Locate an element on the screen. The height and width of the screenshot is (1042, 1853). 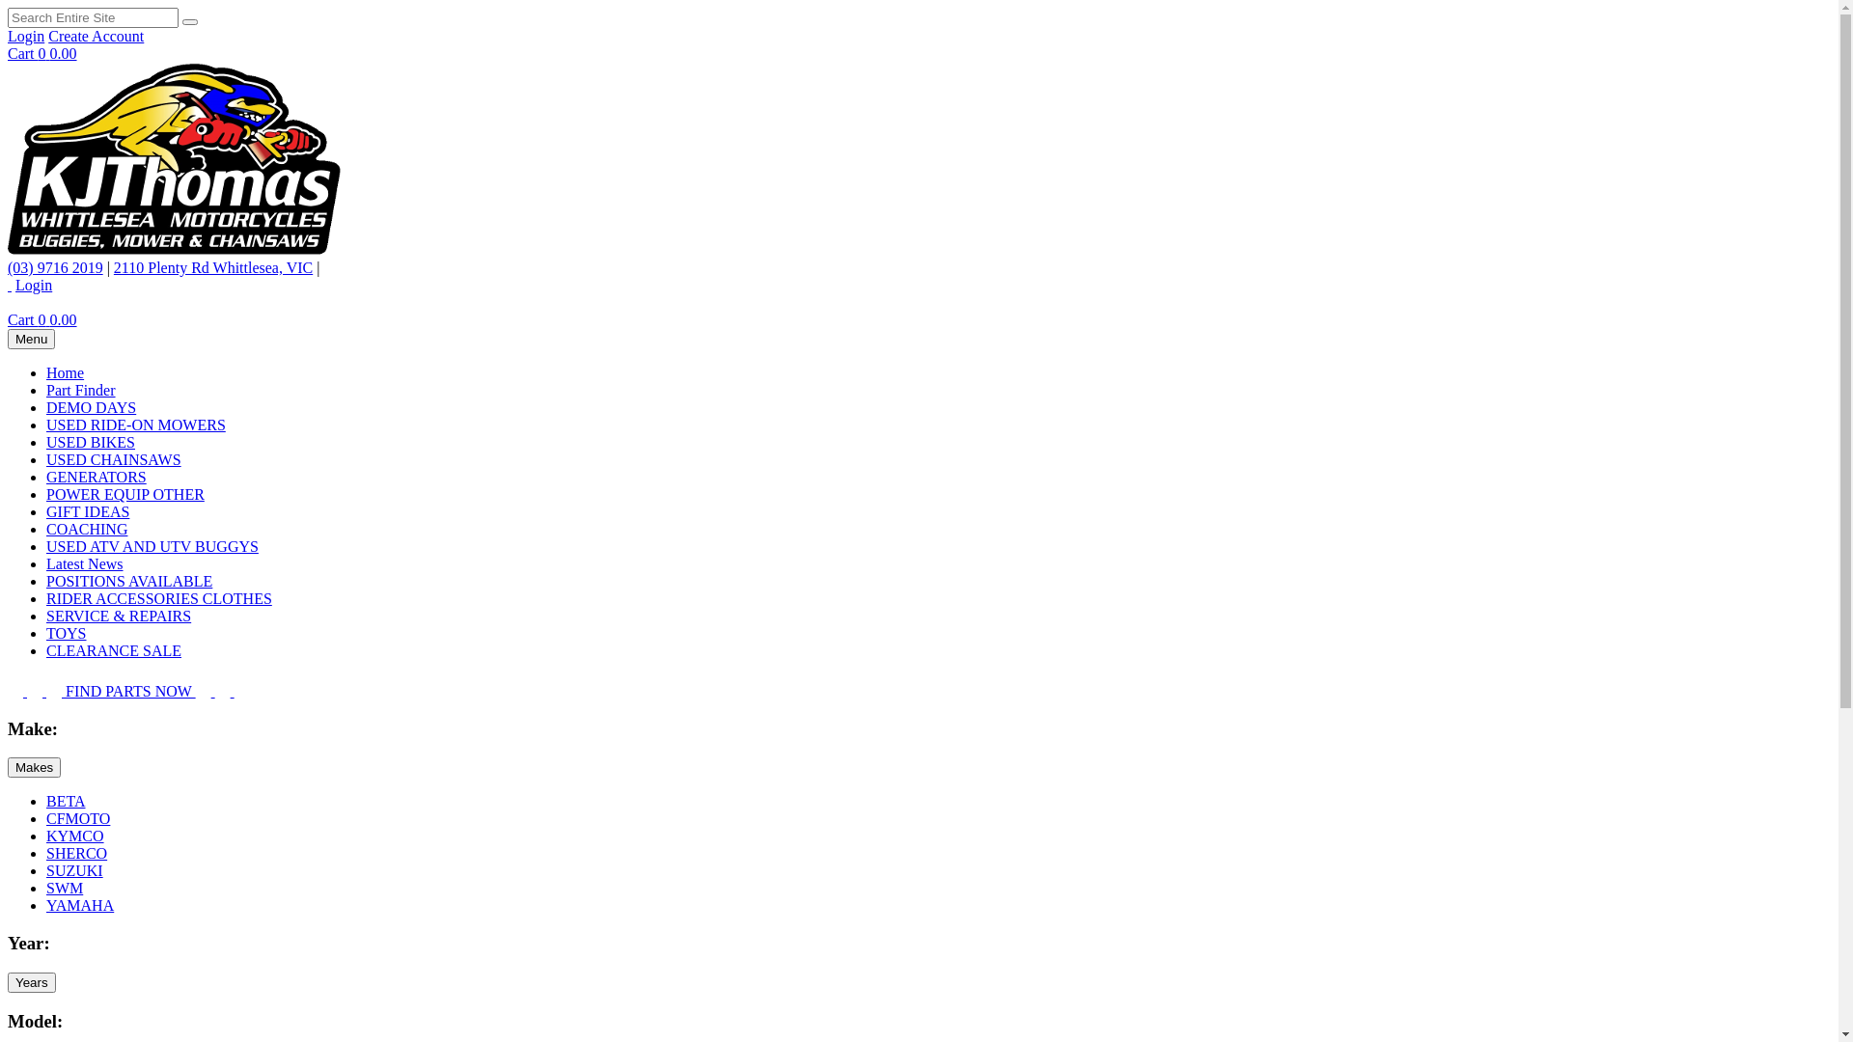
FIND PARTS NOW is located at coordinates (129, 691).